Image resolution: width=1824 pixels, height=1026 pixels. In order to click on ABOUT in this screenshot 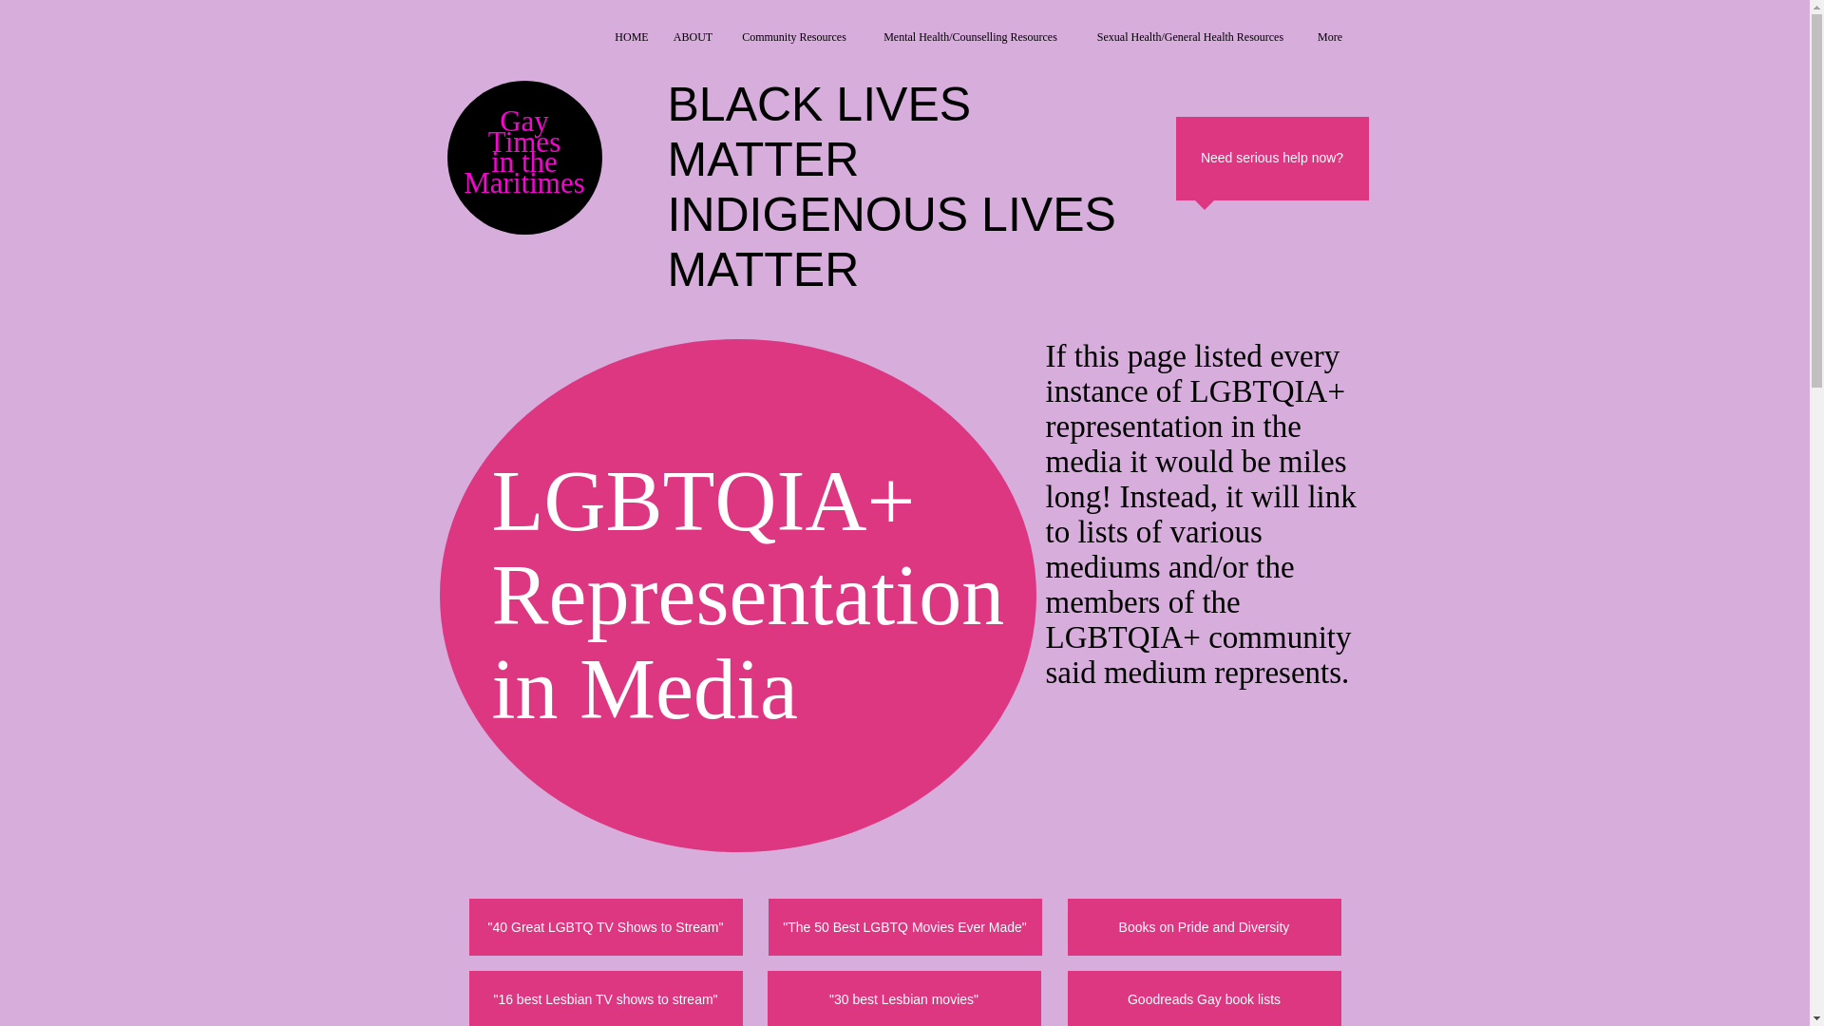, I will do `click(692, 36)`.